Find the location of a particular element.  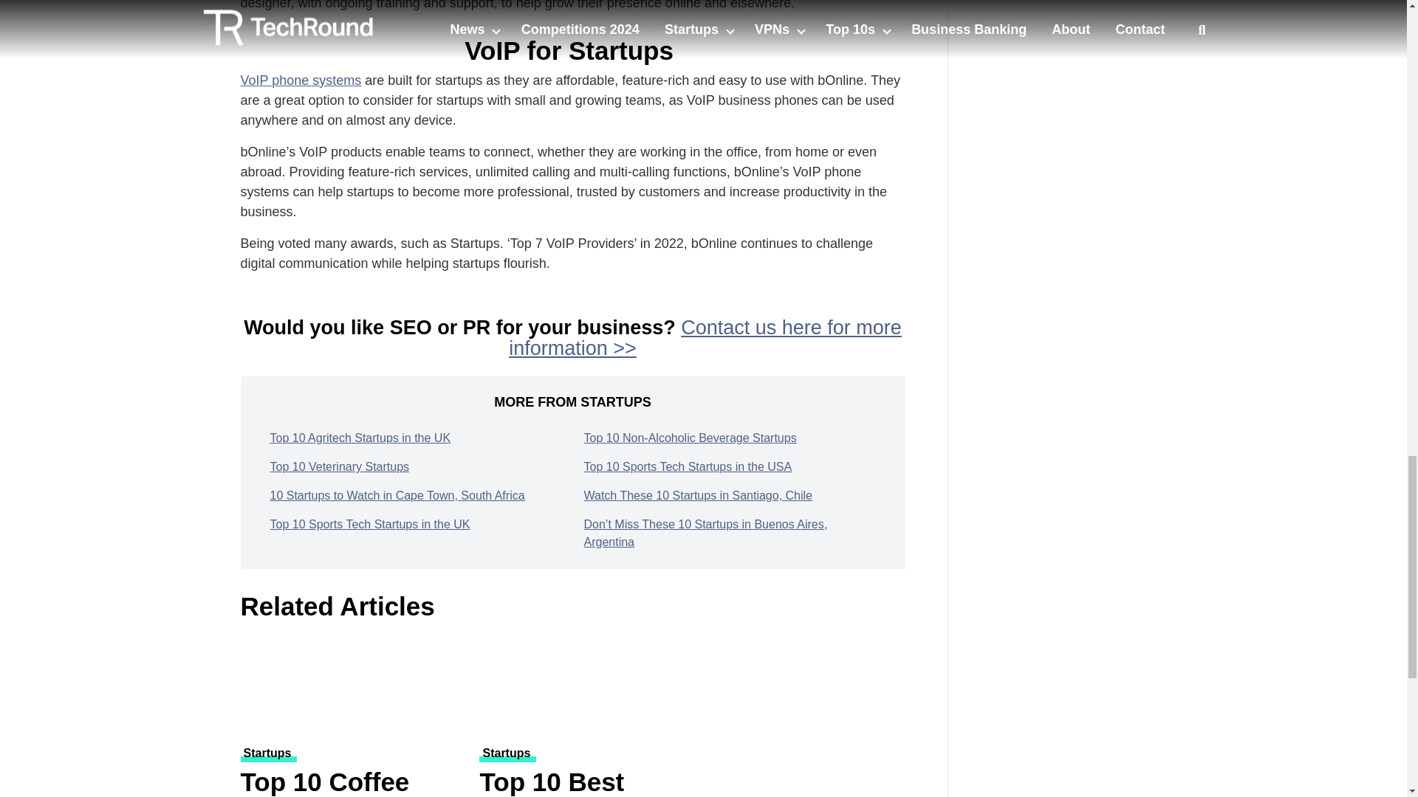

Top 10 Coffee Subscription Boxes is located at coordinates (352, 782).